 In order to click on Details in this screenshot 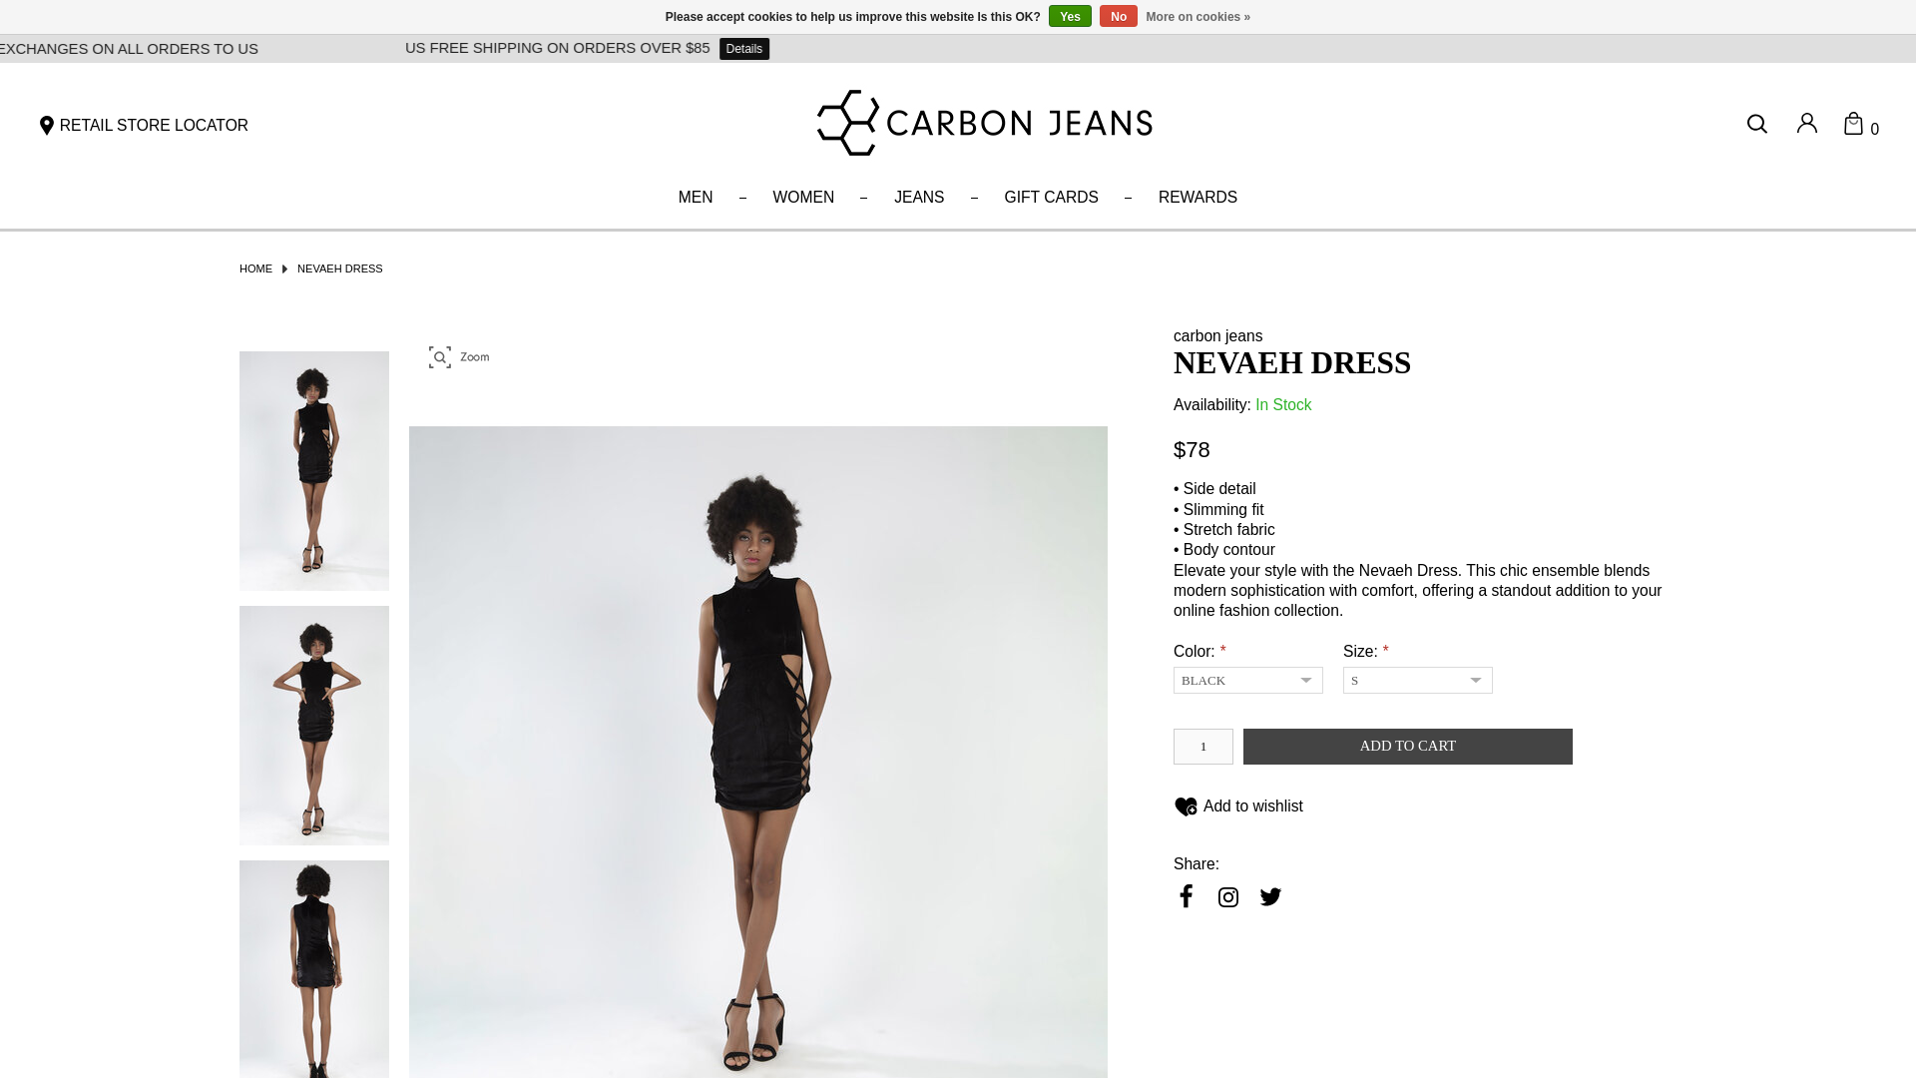, I will do `click(863, 48)`.